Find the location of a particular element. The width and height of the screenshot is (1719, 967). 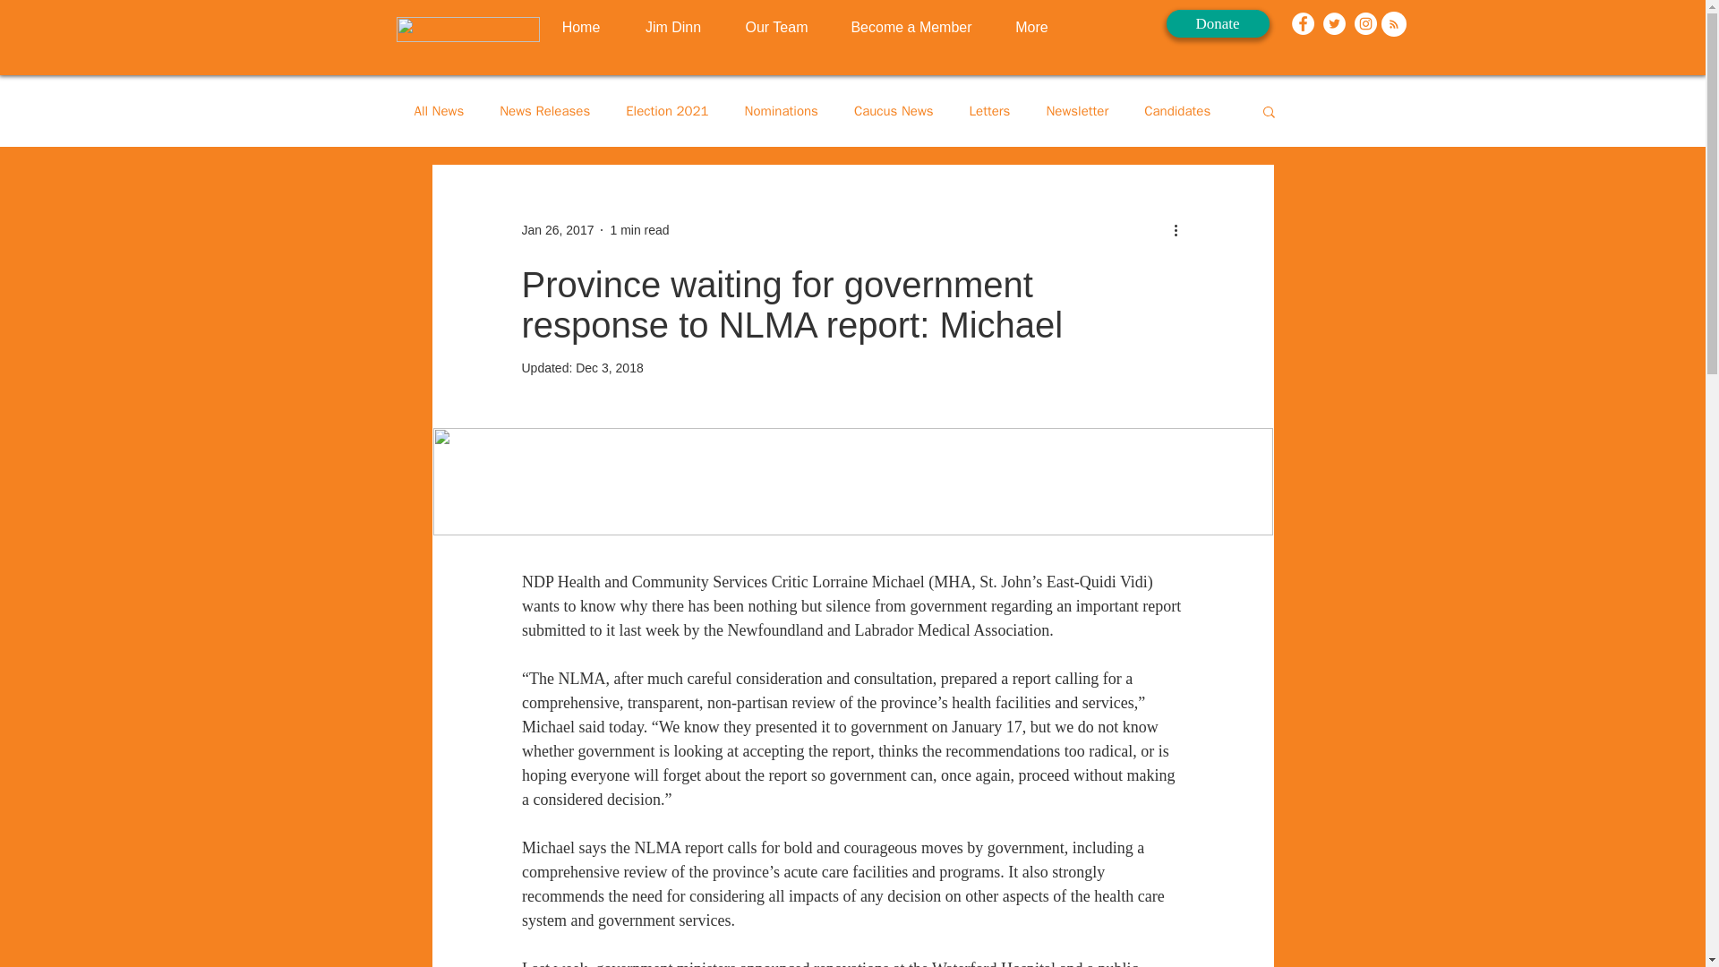

Candidates is located at coordinates (1176, 110).